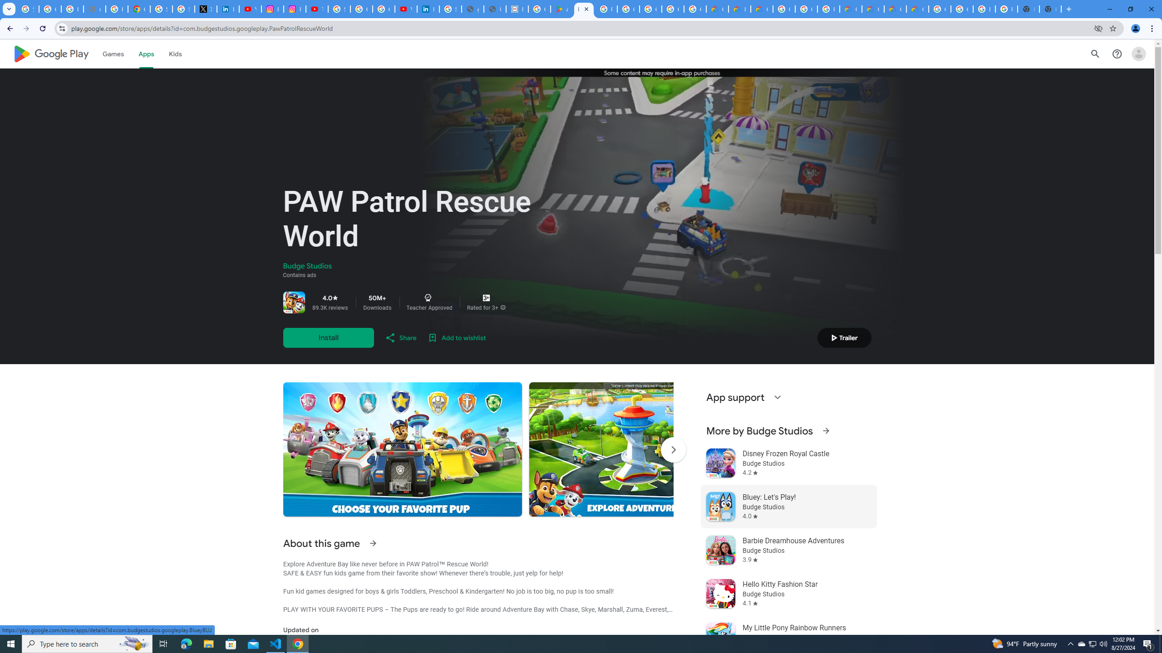  Describe the element at coordinates (228, 9) in the screenshot. I see `LinkedIn Privacy Policy` at that location.